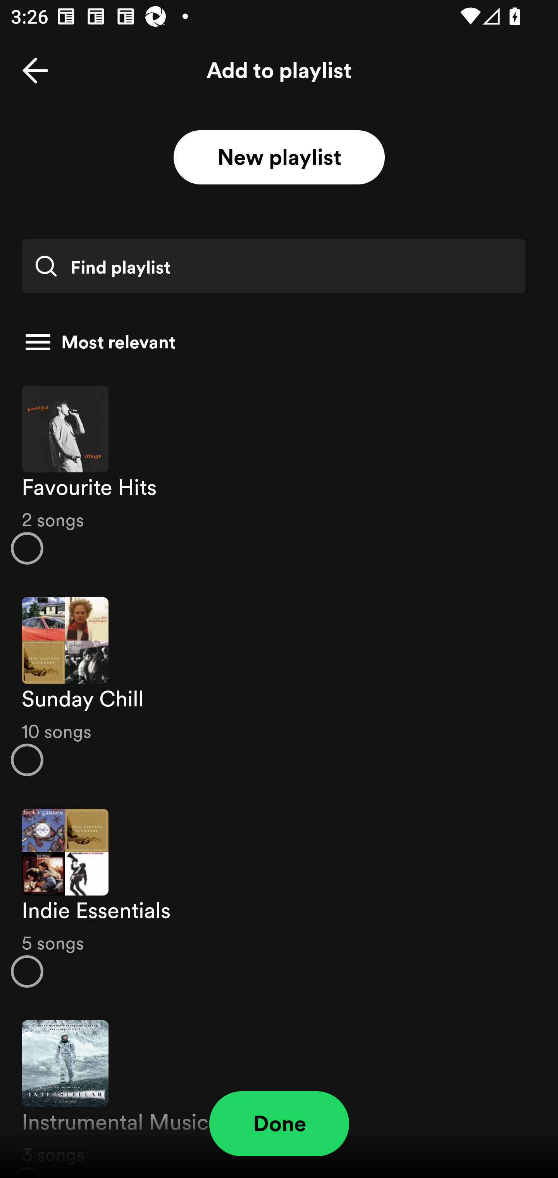 The image size is (558, 1178). I want to click on Instrumental Music 3 songs, so click(279, 1091).